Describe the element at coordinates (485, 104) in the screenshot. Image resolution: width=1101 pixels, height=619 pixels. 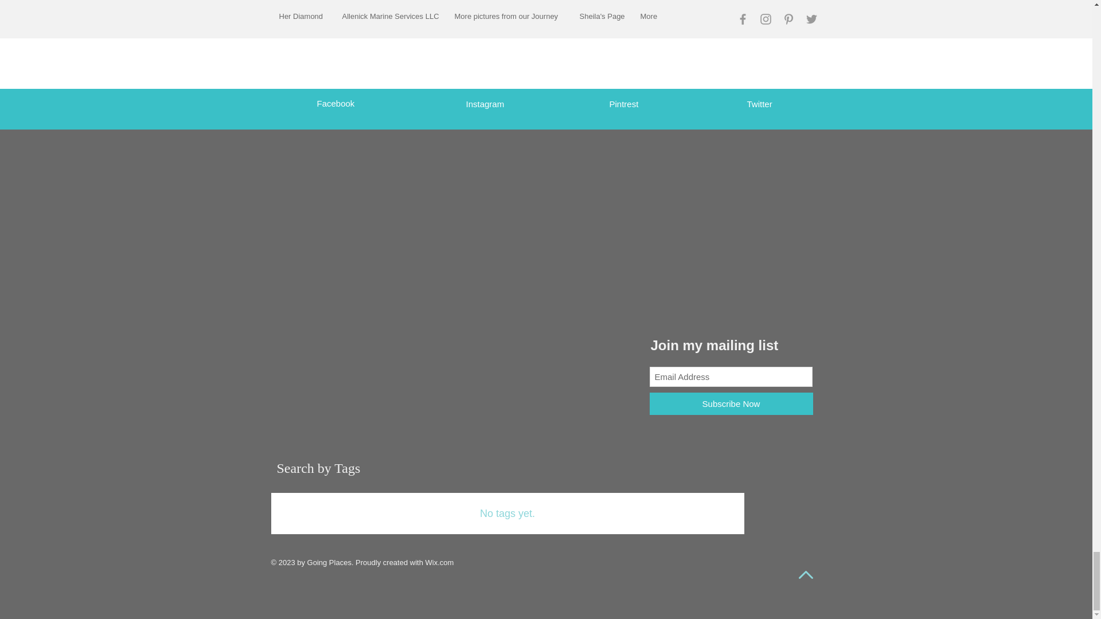
I see `Instagram` at that location.